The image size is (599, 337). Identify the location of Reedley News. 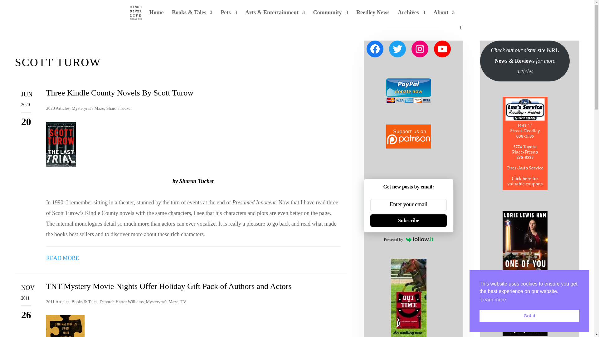
(373, 17).